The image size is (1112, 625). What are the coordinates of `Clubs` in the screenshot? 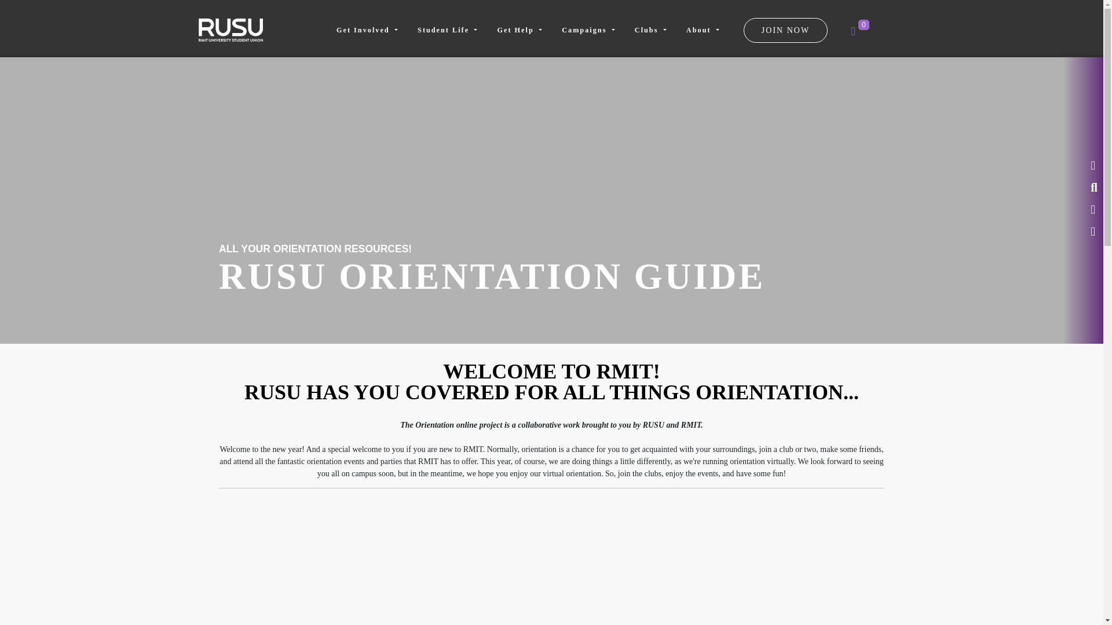 It's located at (650, 30).